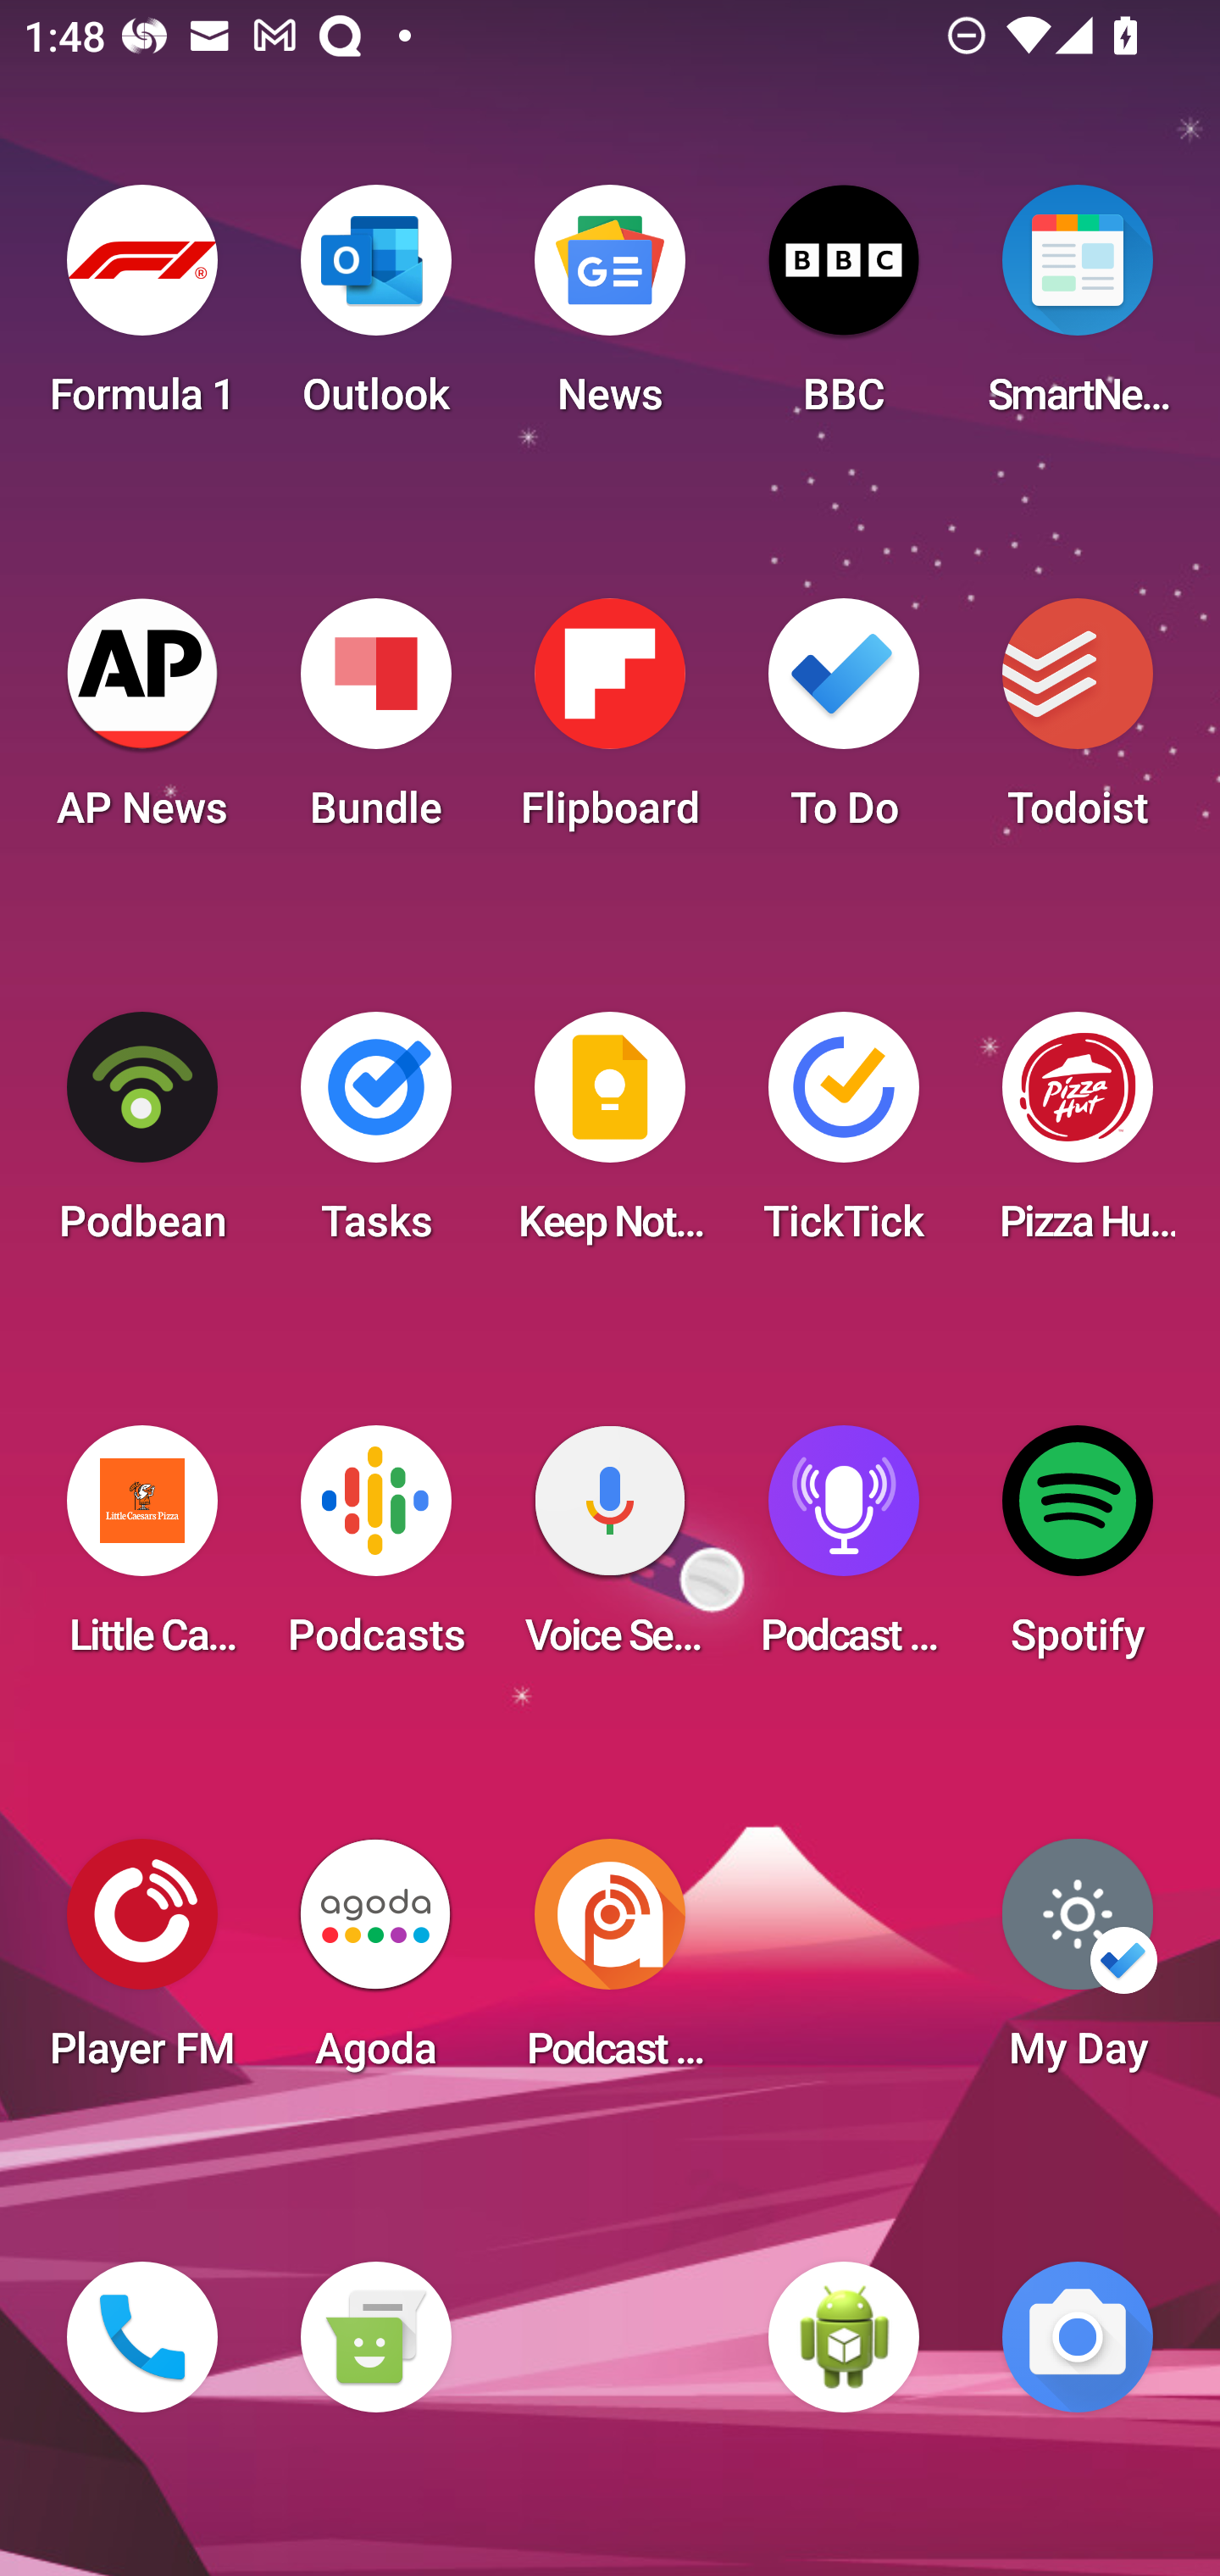 The height and width of the screenshot is (2576, 1220). Describe the element at coordinates (844, 310) in the screenshot. I see `BBC` at that location.